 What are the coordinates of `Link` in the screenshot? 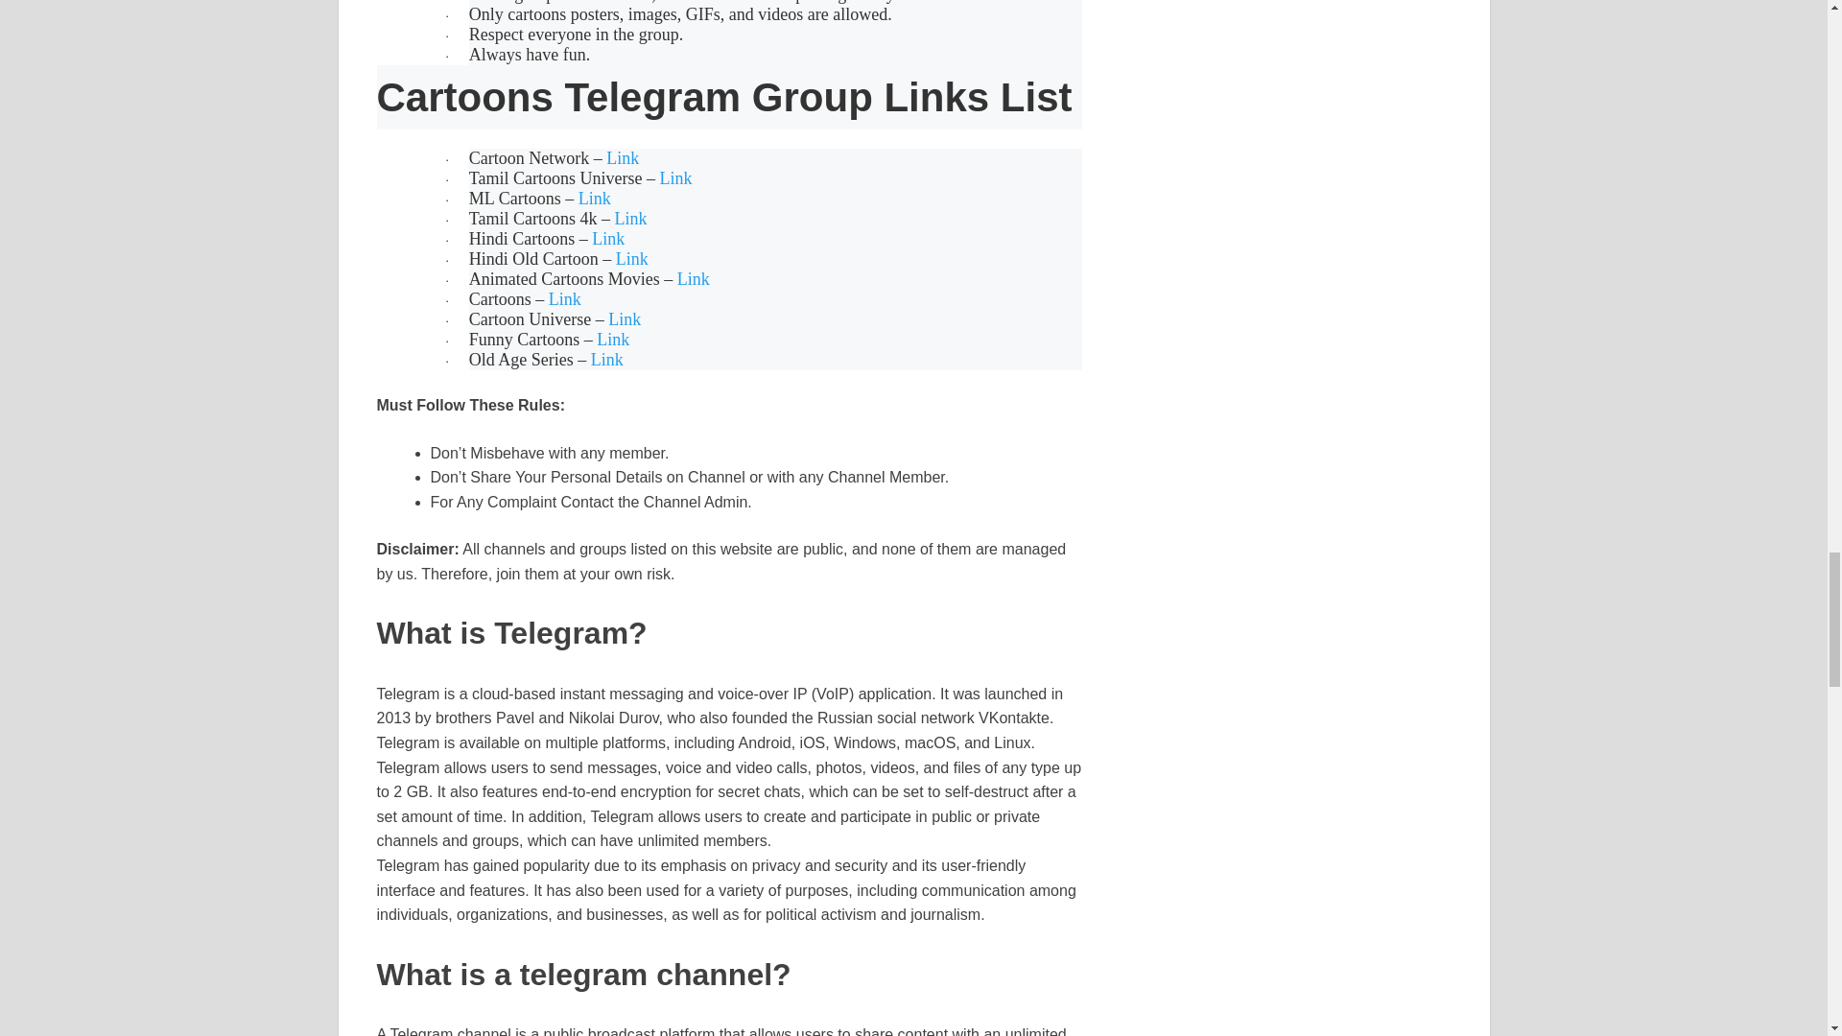 It's located at (675, 178).